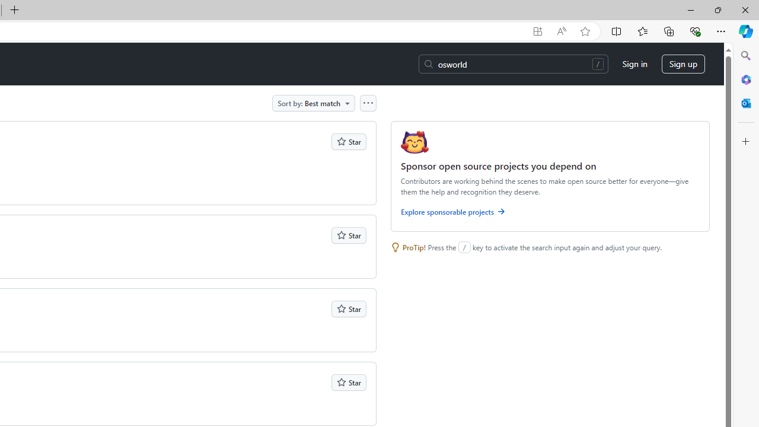 Image resolution: width=759 pixels, height=427 pixels. What do you see at coordinates (746, 79) in the screenshot?
I see `Microsoft 365` at bounding box center [746, 79].